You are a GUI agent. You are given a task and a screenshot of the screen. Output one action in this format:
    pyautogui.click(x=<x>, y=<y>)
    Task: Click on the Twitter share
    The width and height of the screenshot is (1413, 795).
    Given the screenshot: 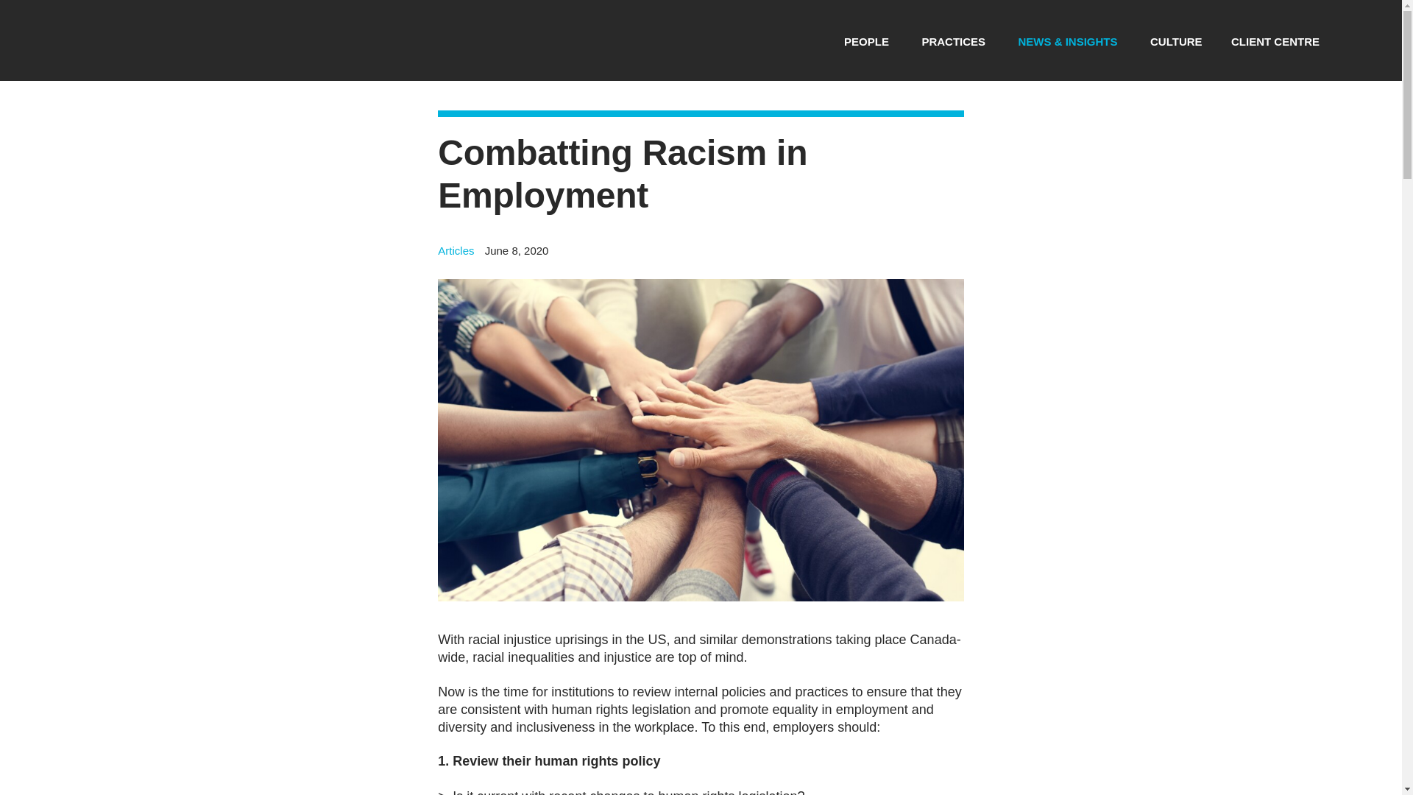 What is the action you would take?
    pyautogui.click(x=911, y=256)
    